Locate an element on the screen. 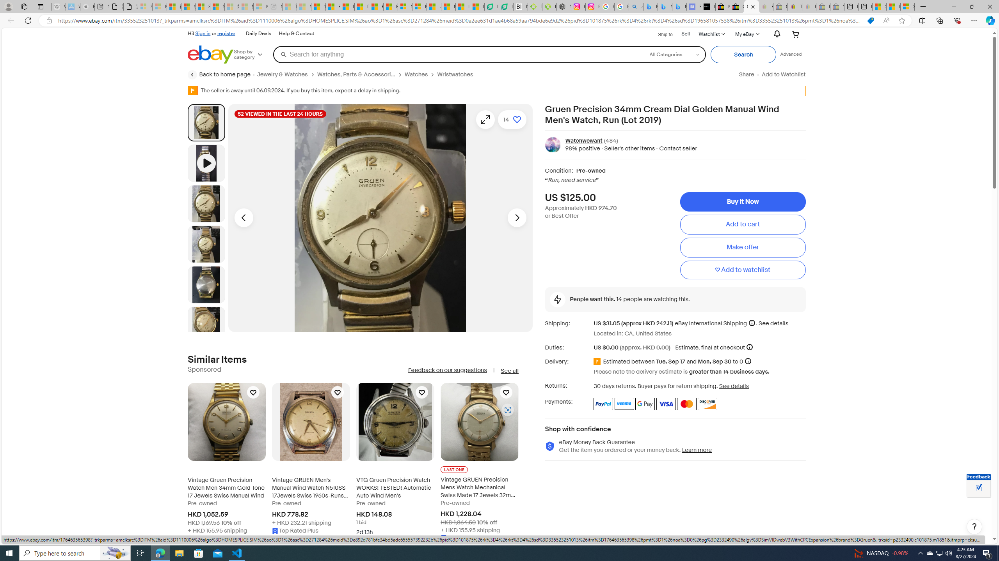 This screenshot has width=999, height=561. Press Room - eBay Inc. - Sleeping is located at coordinates (823, 7).